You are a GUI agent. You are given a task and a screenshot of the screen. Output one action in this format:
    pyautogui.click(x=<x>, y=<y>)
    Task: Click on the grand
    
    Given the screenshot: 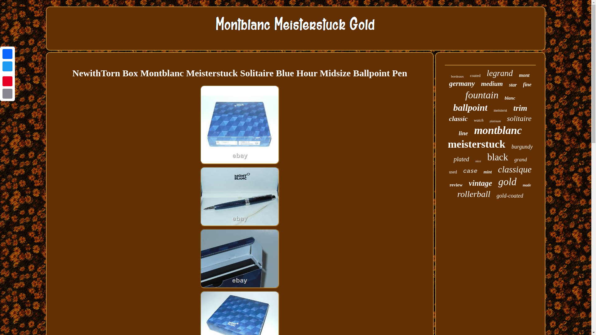 What is the action you would take?
    pyautogui.click(x=520, y=159)
    